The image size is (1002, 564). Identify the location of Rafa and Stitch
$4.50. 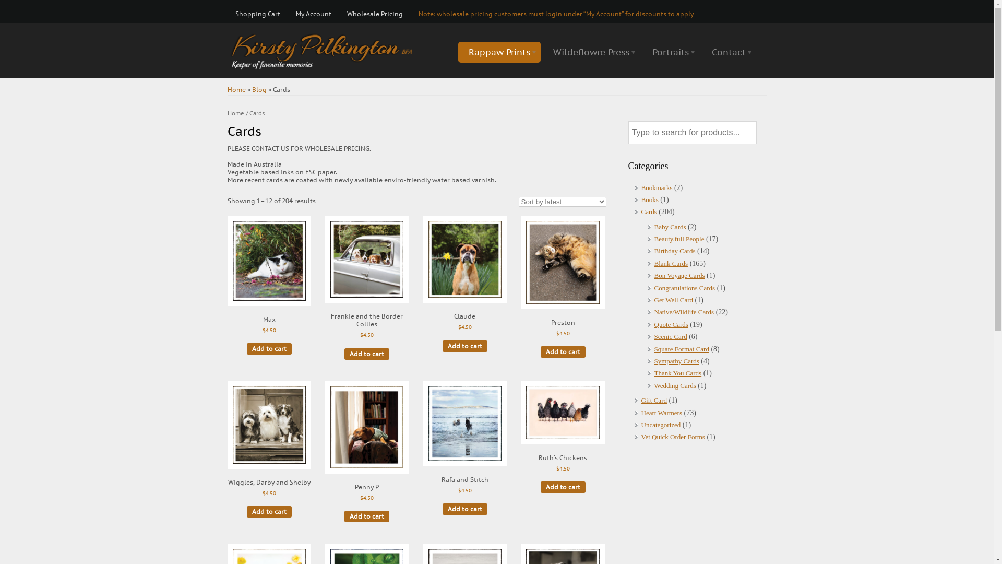
(465, 447).